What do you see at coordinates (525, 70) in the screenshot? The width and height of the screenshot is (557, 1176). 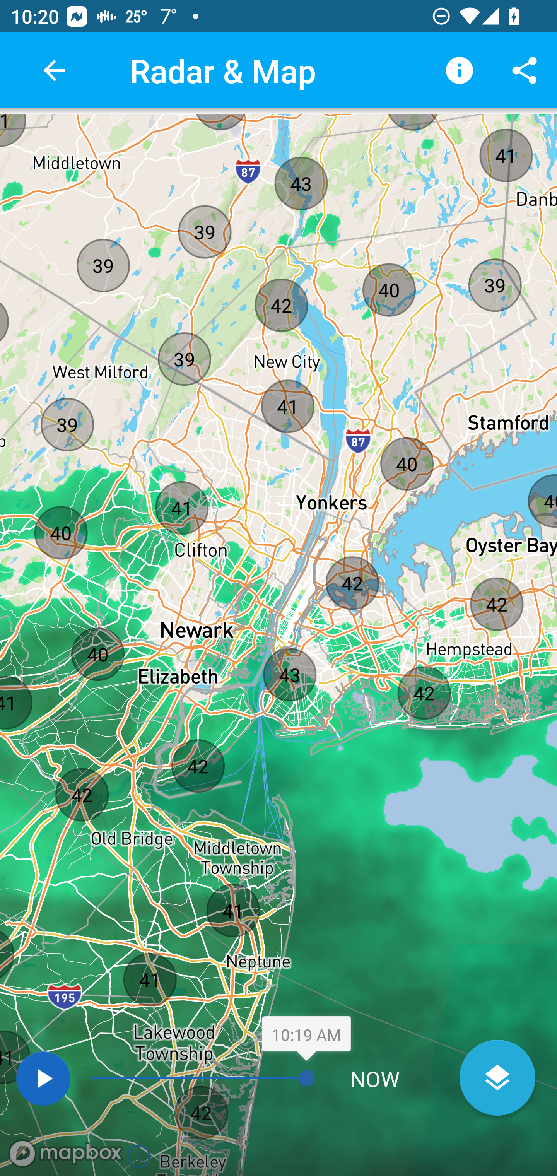 I see `Share` at bounding box center [525, 70].